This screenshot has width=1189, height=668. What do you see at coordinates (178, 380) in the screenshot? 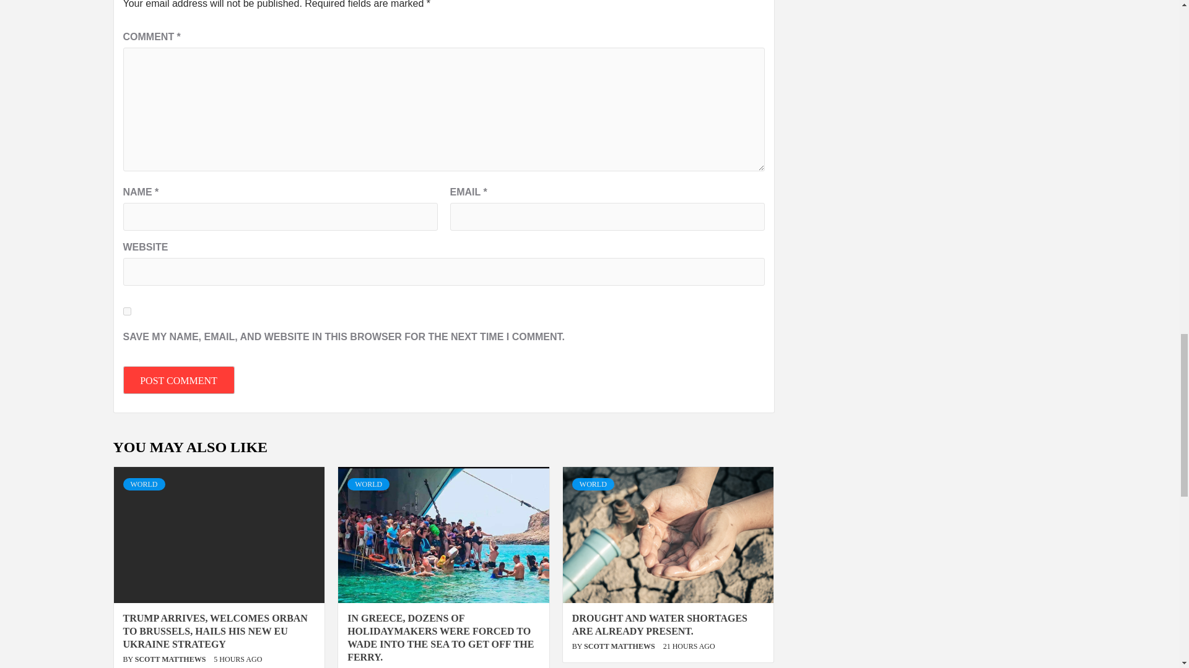
I see `Post Comment` at bounding box center [178, 380].